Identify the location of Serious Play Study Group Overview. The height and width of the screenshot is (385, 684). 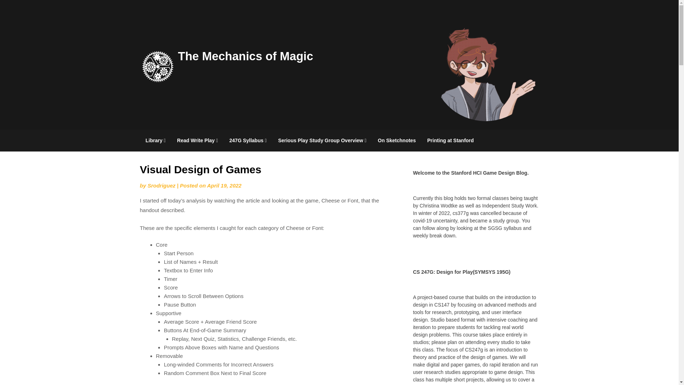
(322, 140).